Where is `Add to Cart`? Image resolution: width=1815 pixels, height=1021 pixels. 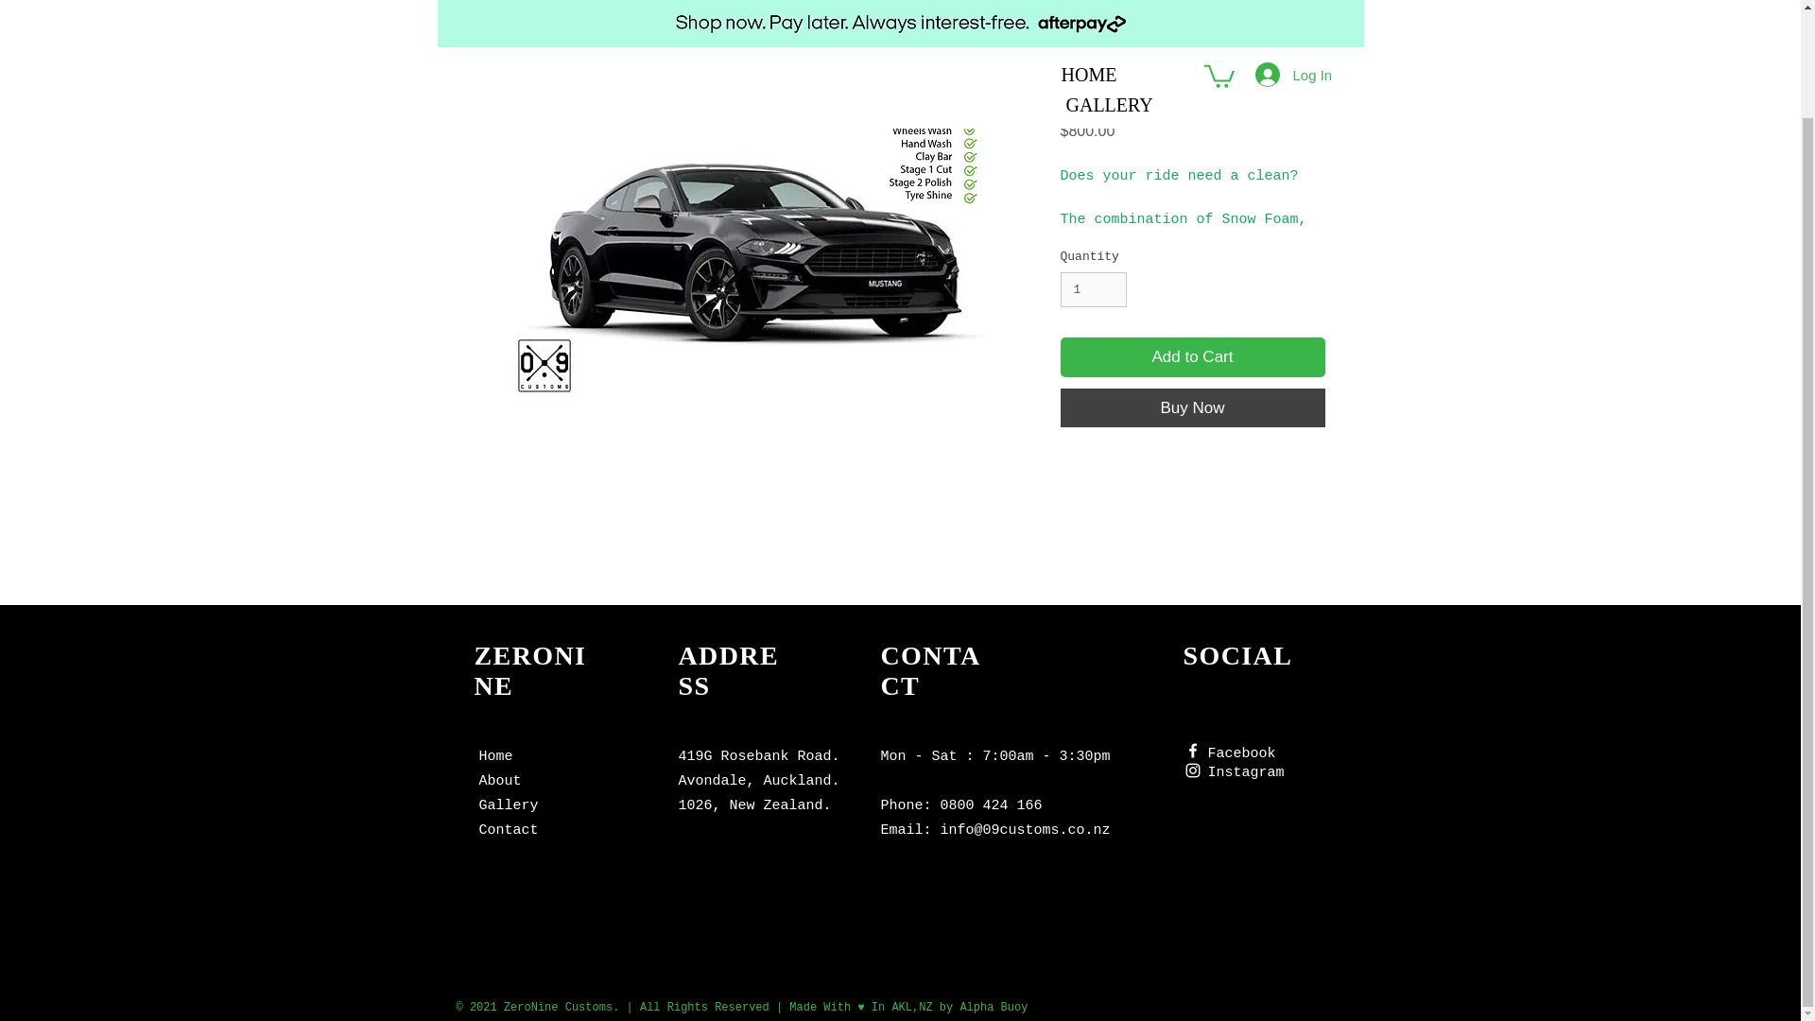
Add to Cart is located at coordinates (1192, 357).